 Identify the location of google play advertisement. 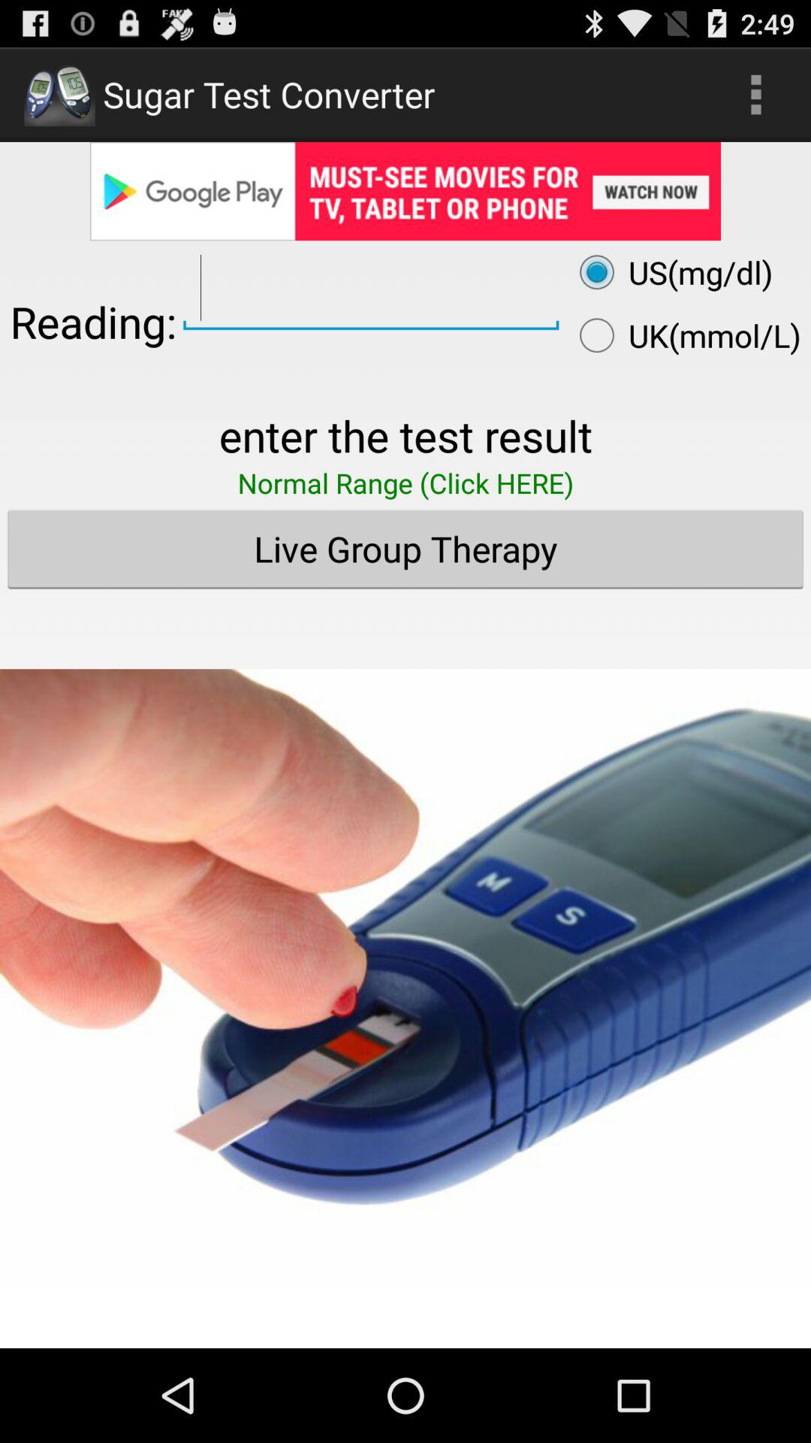
(405, 191).